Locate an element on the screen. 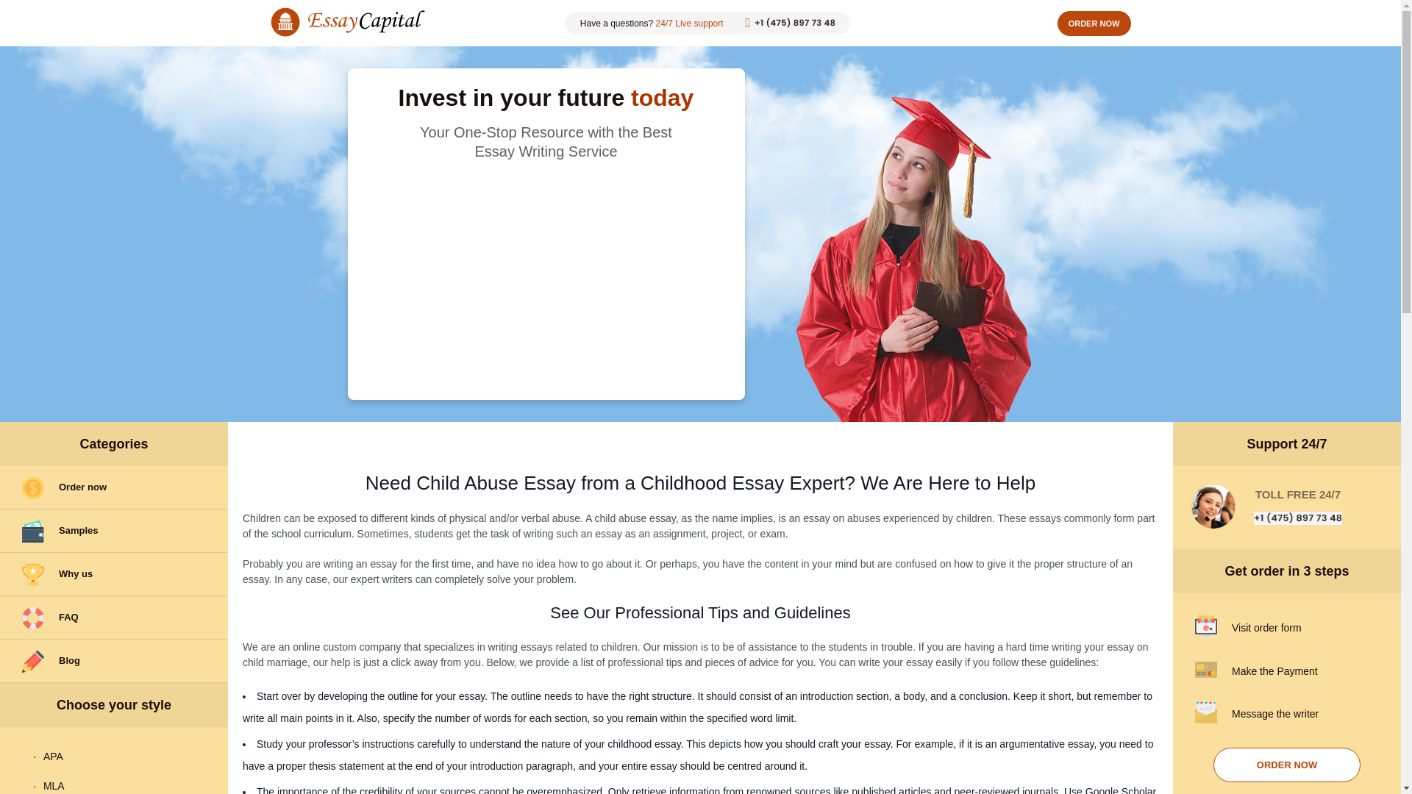  Samples is located at coordinates (113, 531).